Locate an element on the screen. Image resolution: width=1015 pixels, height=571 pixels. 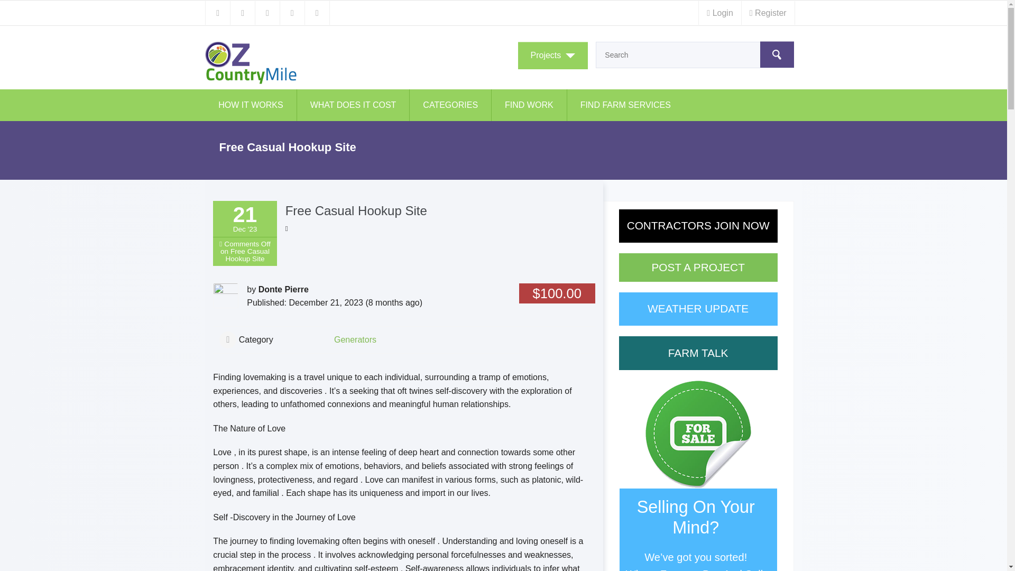
RSS Feed is located at coordinates (217, 13).